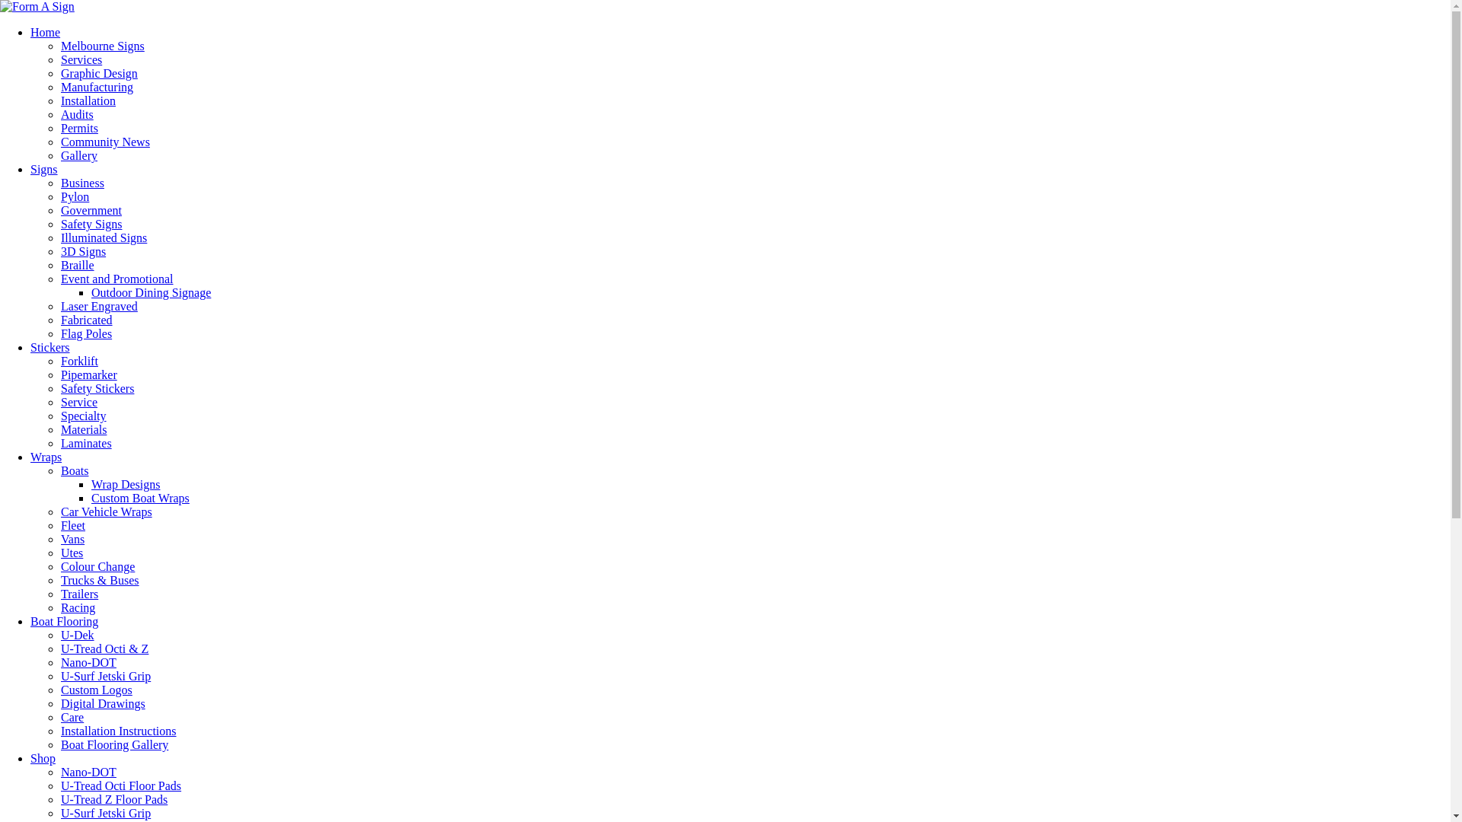 The width and height of the screenshot is (1462, 822). What do you see at coordinates (72, 553) in the screenshot?
I see `Utes` at bounding box center [72, 553].